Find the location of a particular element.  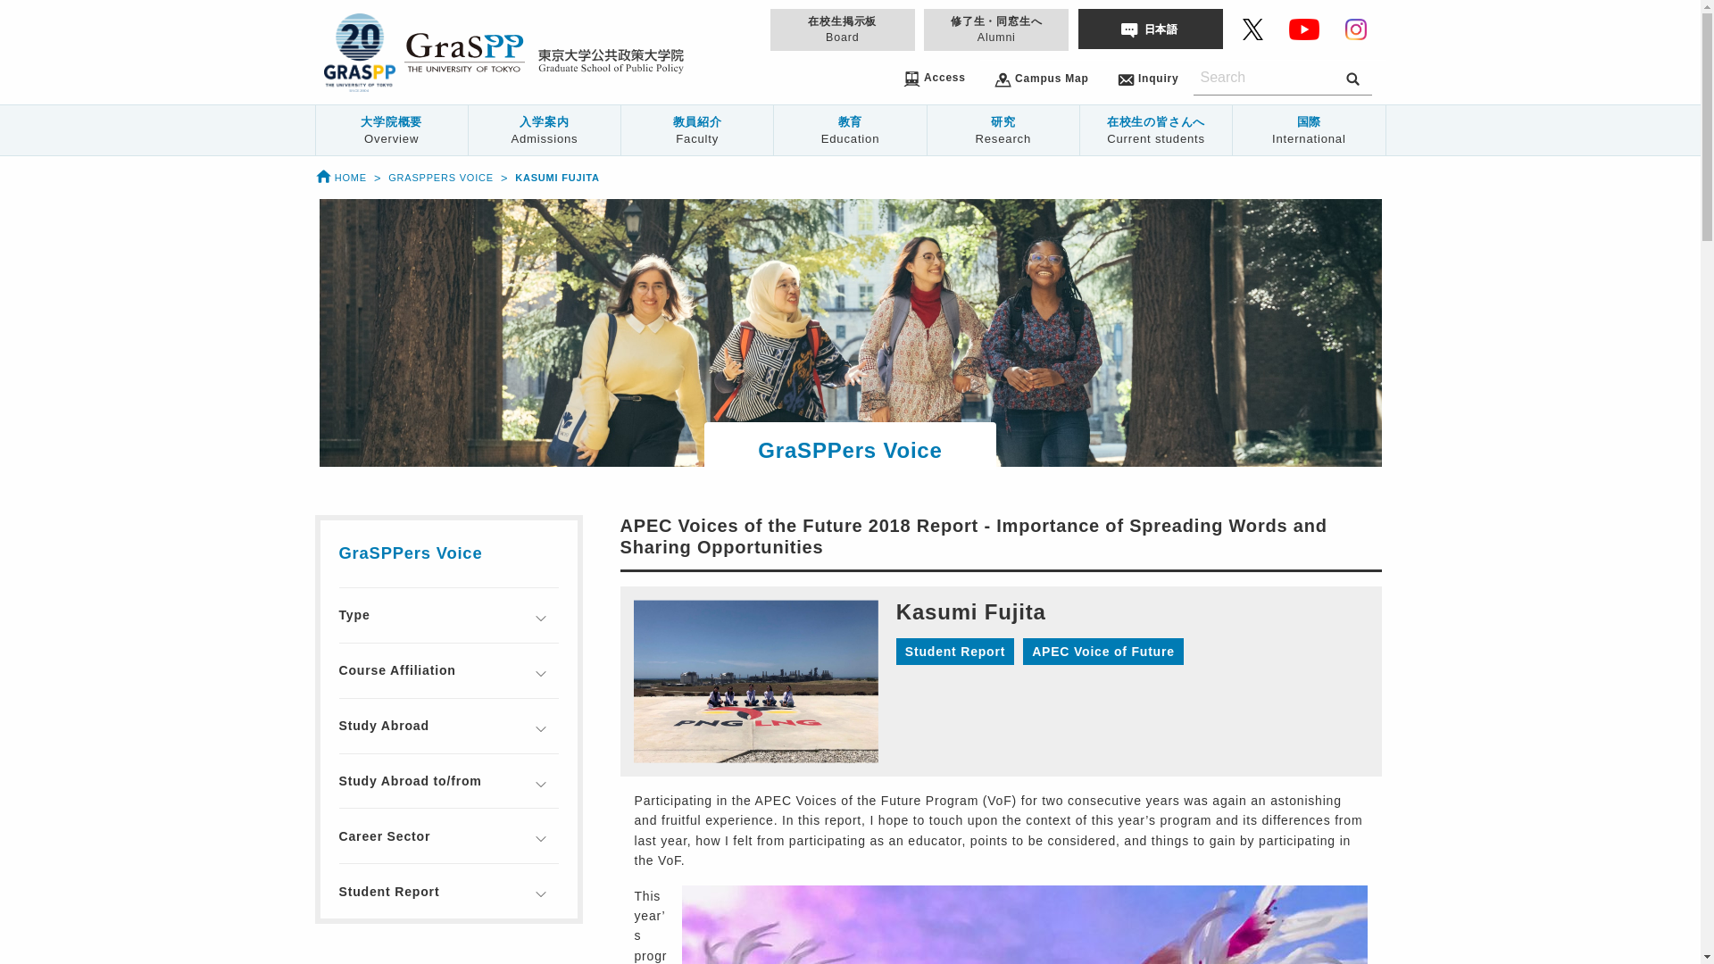

Inquiry is located at coordinates (1148, 78).